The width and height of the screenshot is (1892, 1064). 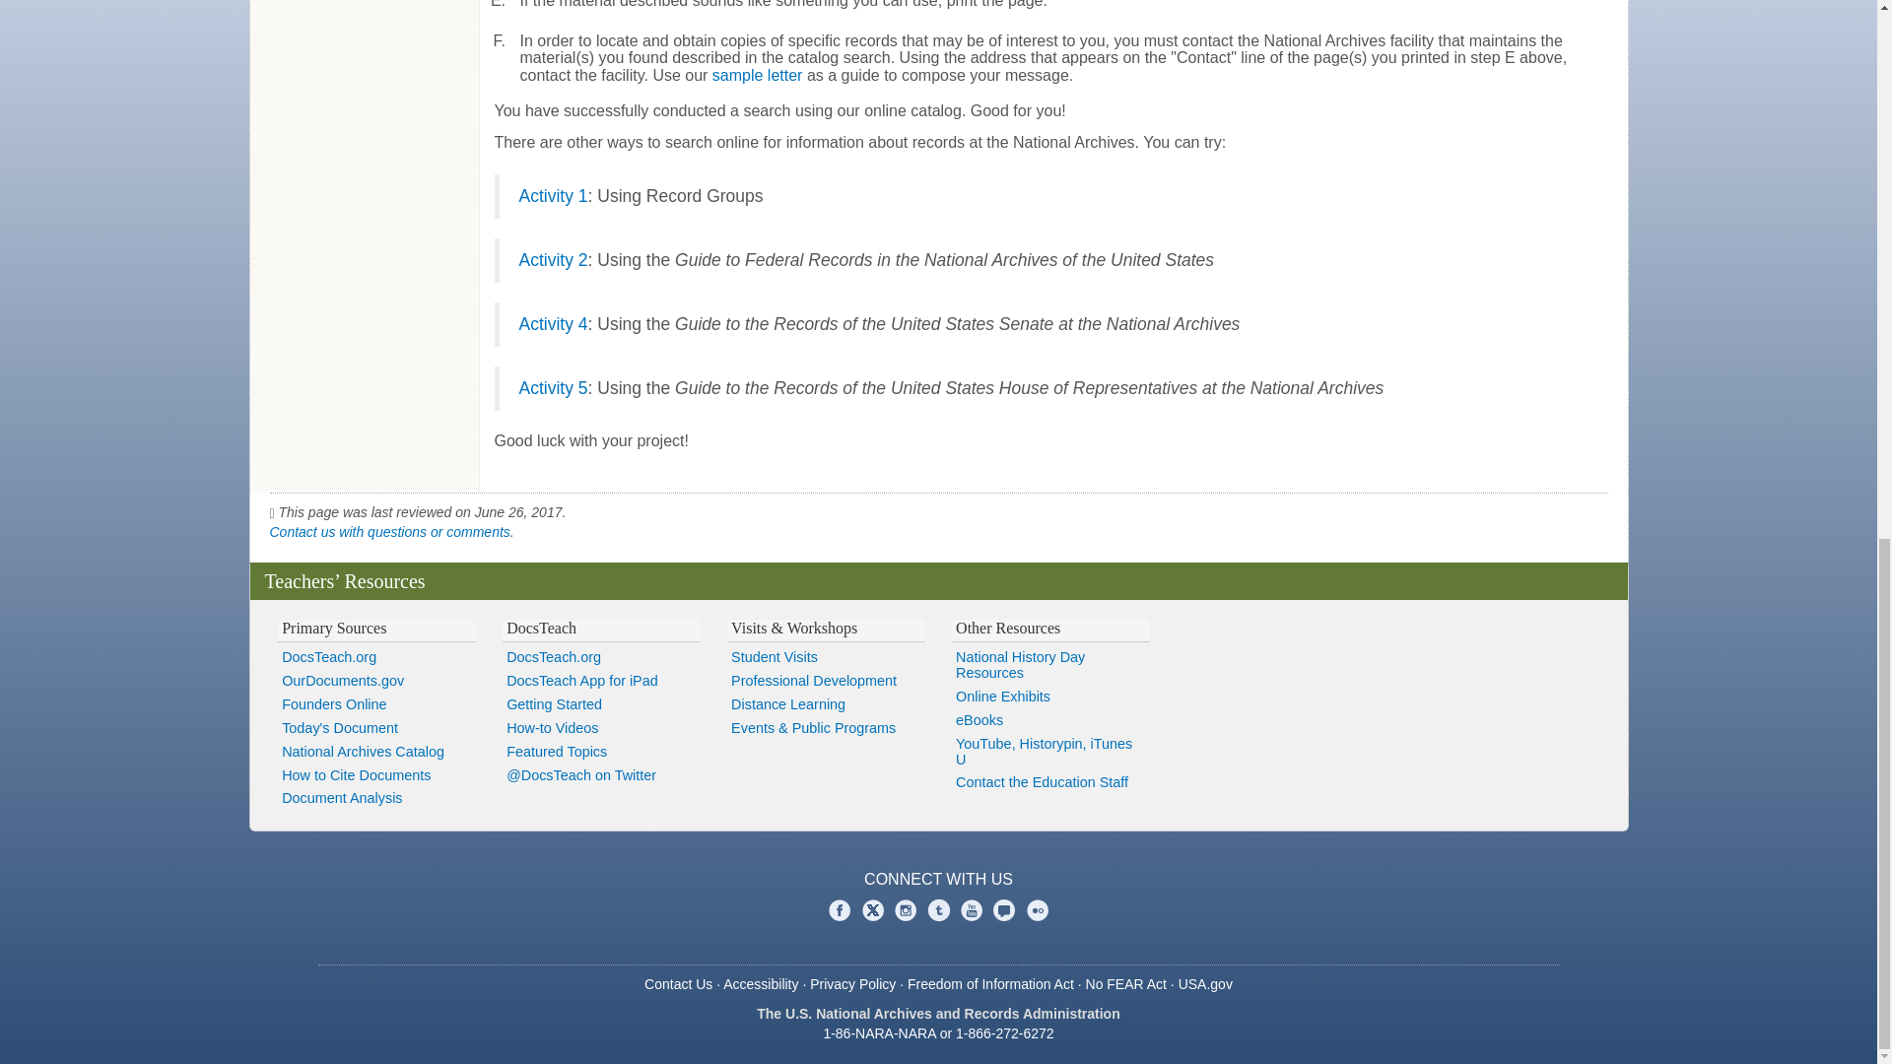 I want to click on Activity 2, so click(x=552, y=260).